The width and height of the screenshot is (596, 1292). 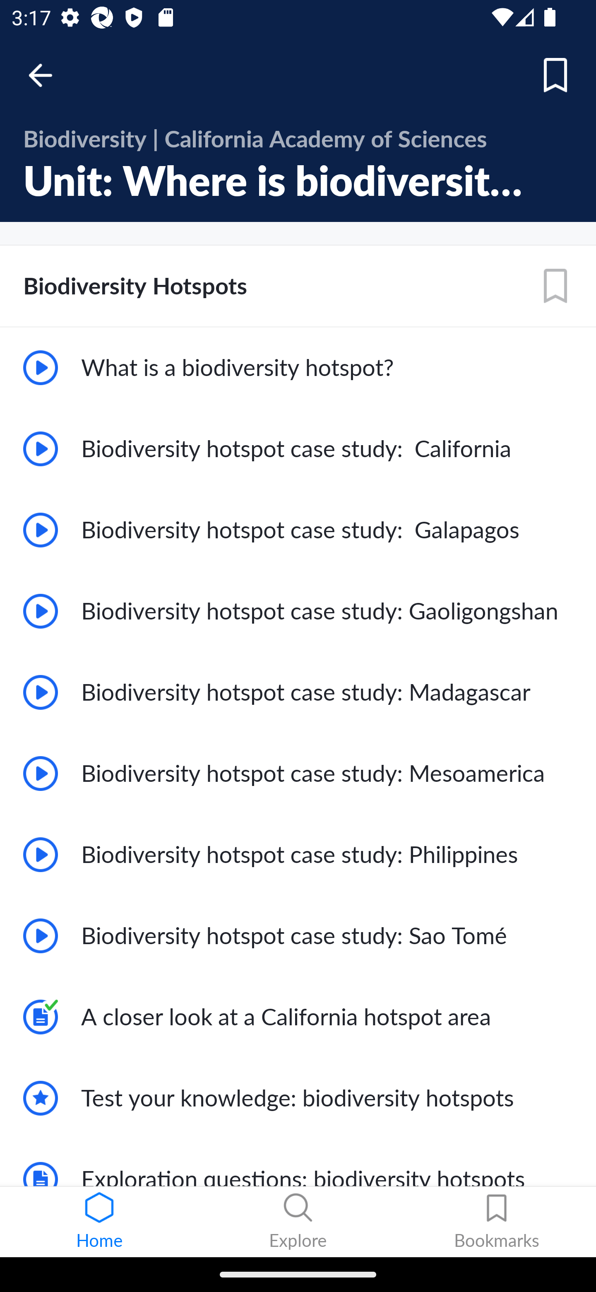 I want to click on Biodiversity hotspot case study:  Galapagos, so click(x=298, y=530).